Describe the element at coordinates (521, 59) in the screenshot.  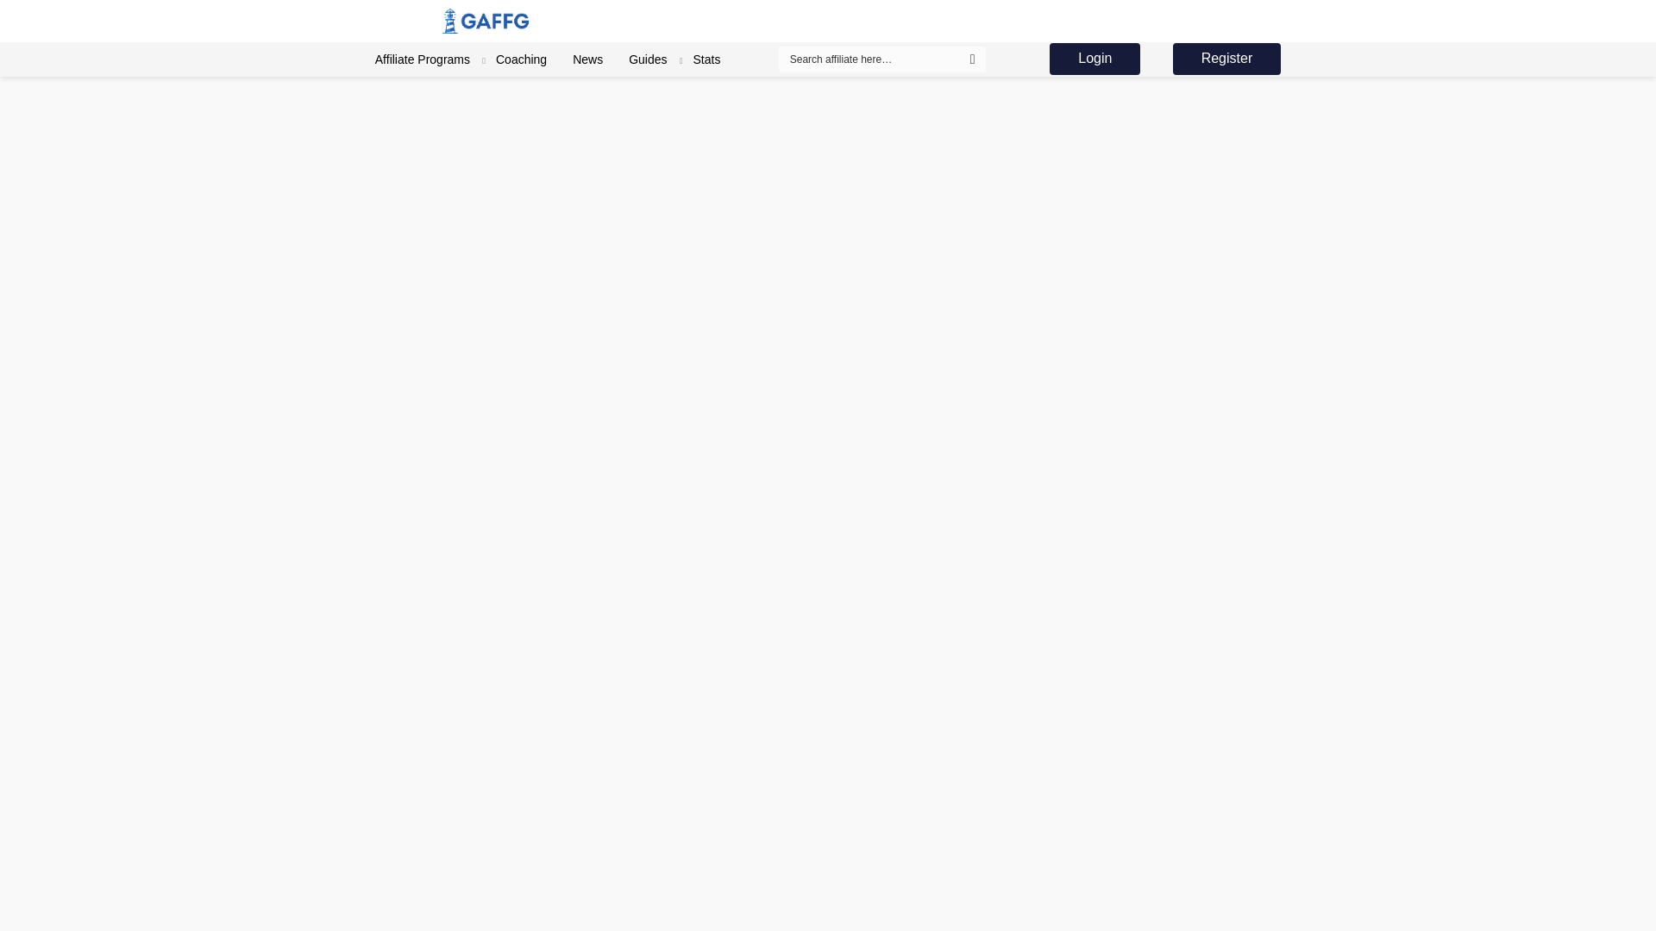
I see `Coaching` at that location.